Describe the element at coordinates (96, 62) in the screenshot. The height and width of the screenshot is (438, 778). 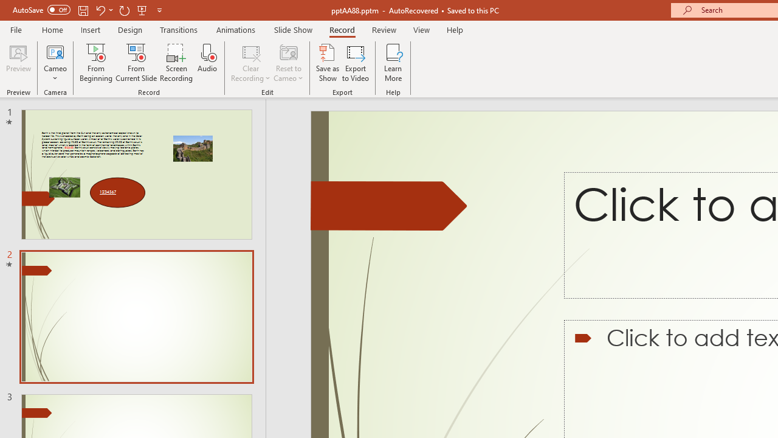
I see `From Beginning...` at that location.